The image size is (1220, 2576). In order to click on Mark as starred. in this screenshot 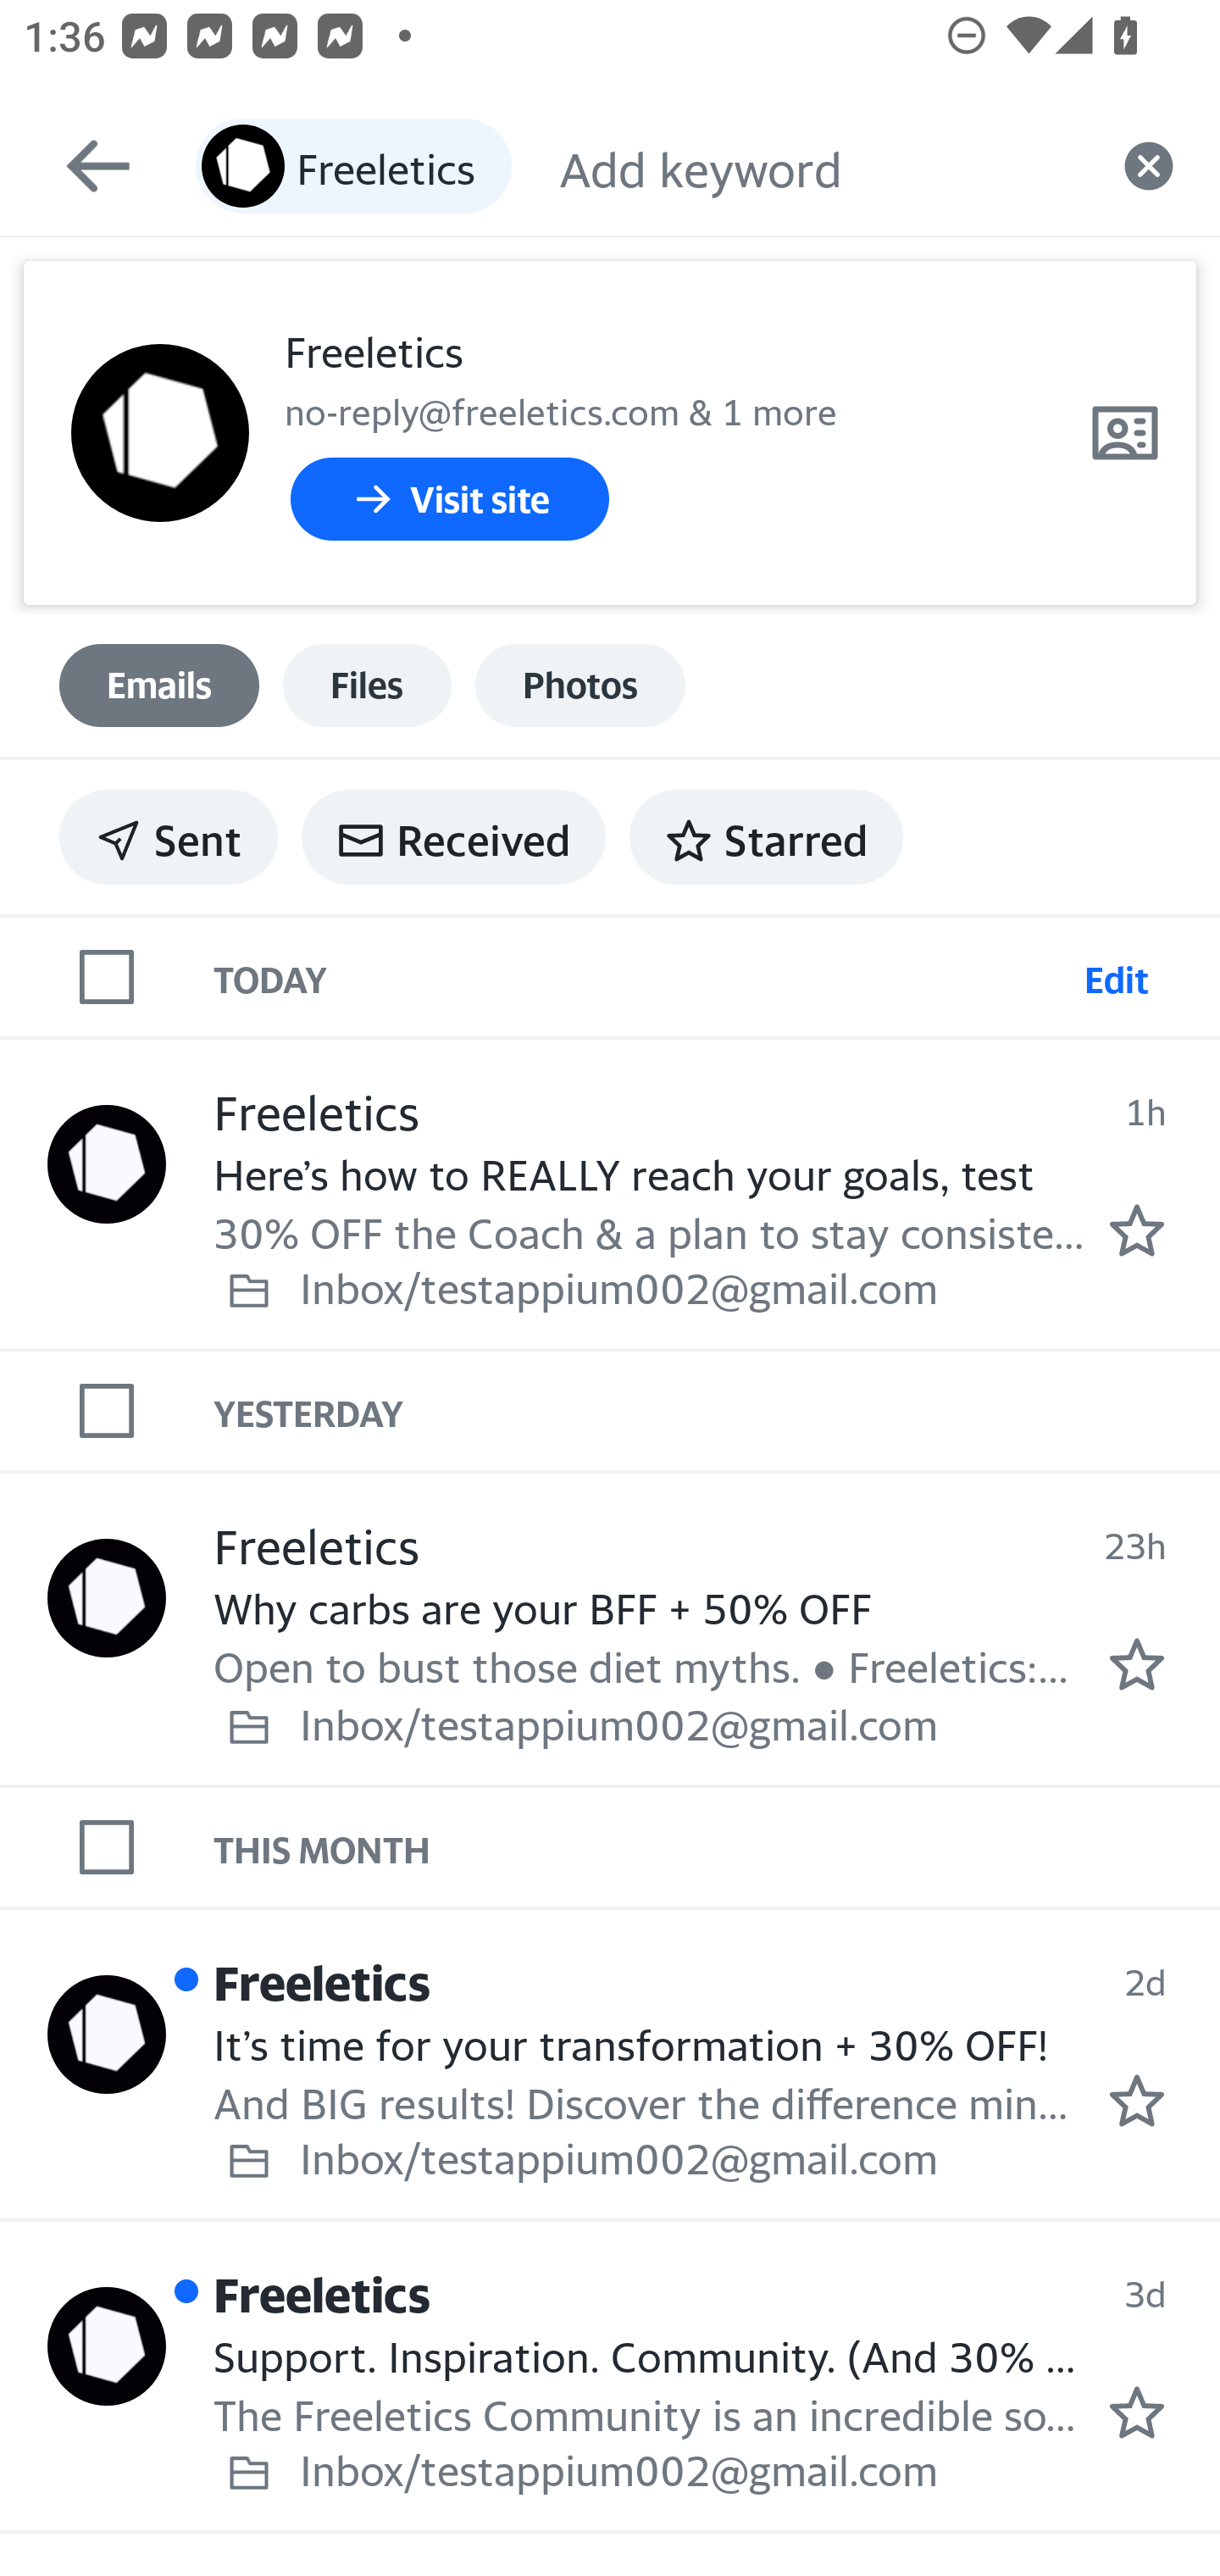, I will do `click(1137, 2101)`.